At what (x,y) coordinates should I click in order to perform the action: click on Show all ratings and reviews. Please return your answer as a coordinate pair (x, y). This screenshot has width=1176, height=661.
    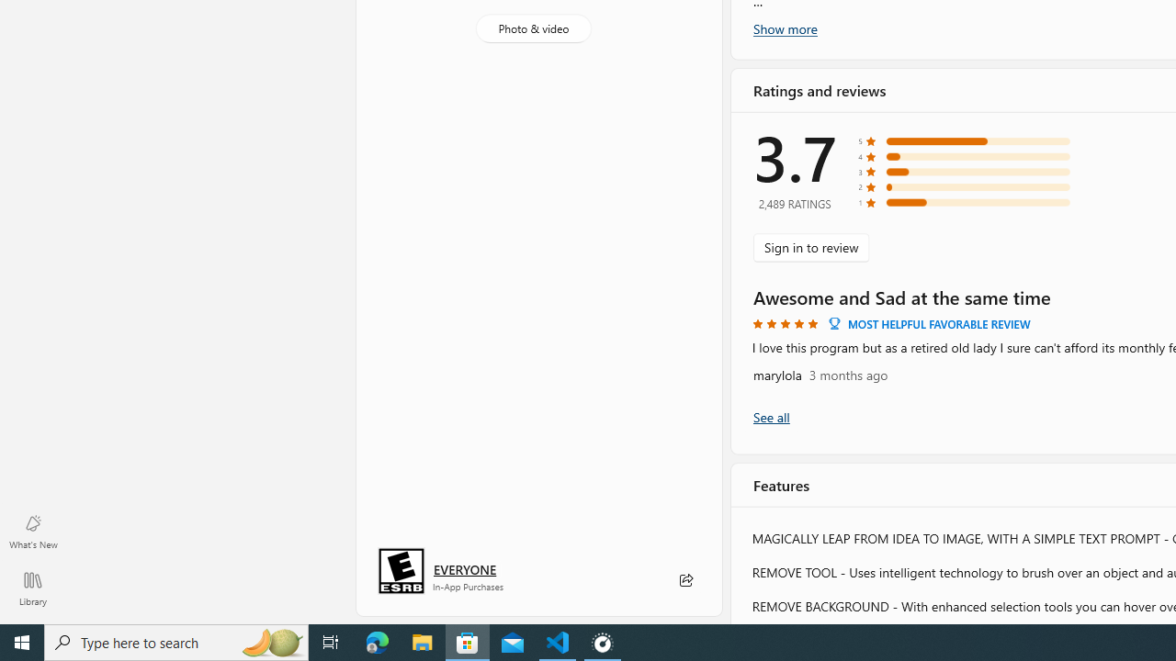
    Looking at the image, I should click on (770, 417).